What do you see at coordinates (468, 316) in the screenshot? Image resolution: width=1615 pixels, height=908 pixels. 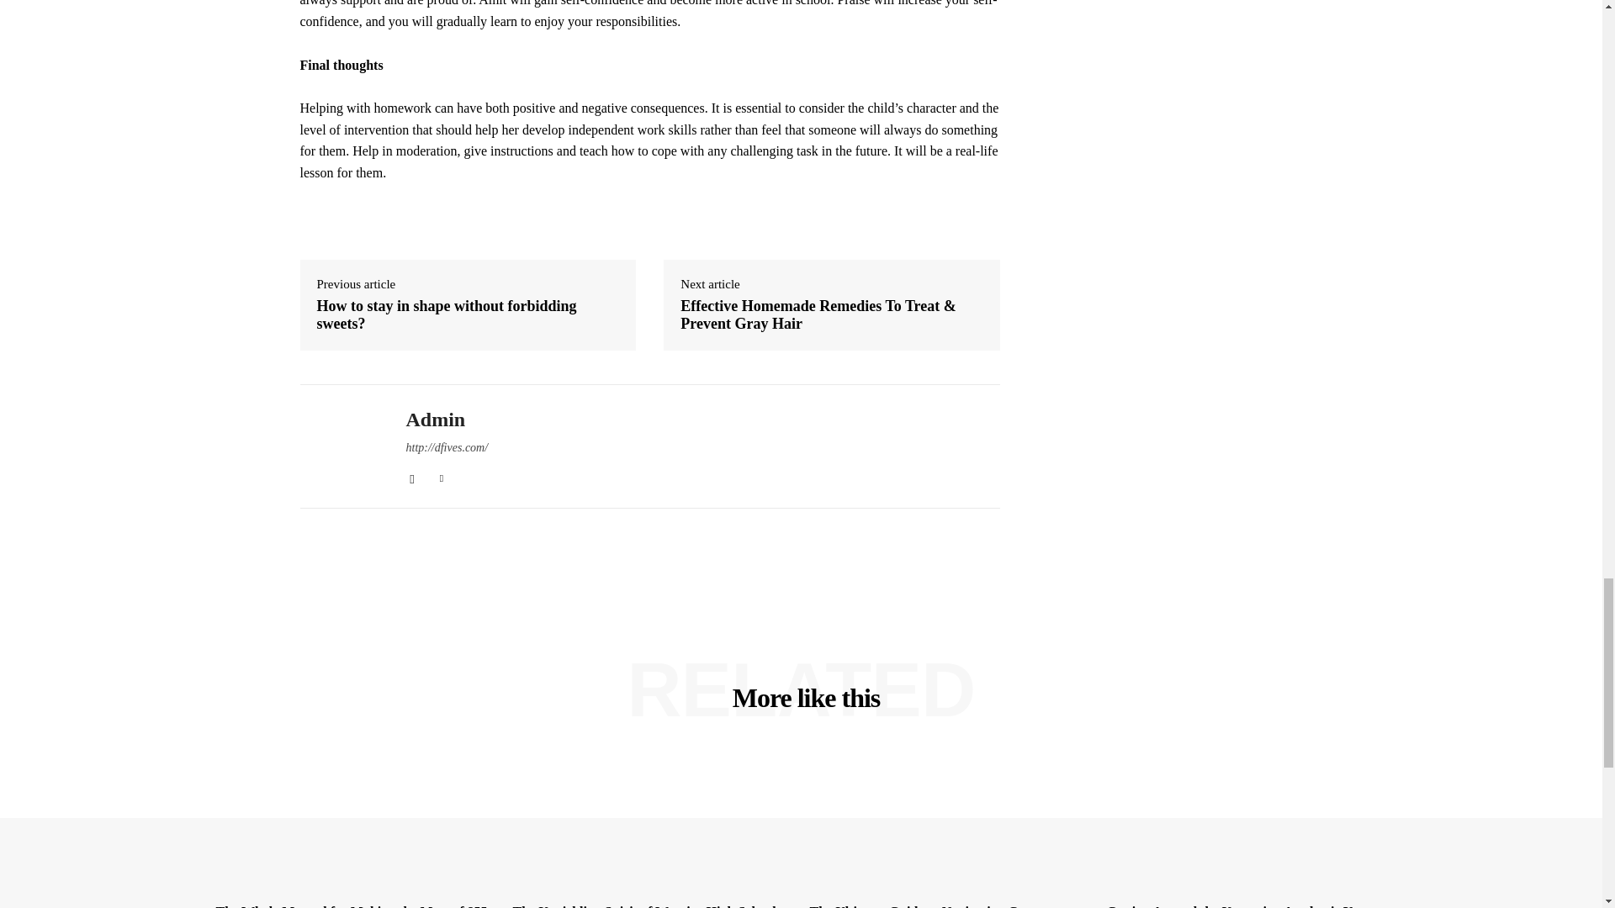 I see `How to stay in shape without forbidding sweets?` at bounding box center [468, 316].